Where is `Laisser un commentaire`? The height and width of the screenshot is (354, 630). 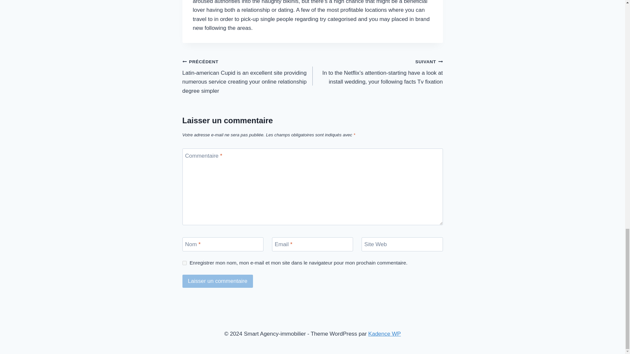
Laisser un commentaire is located at coordinates (218, 281).